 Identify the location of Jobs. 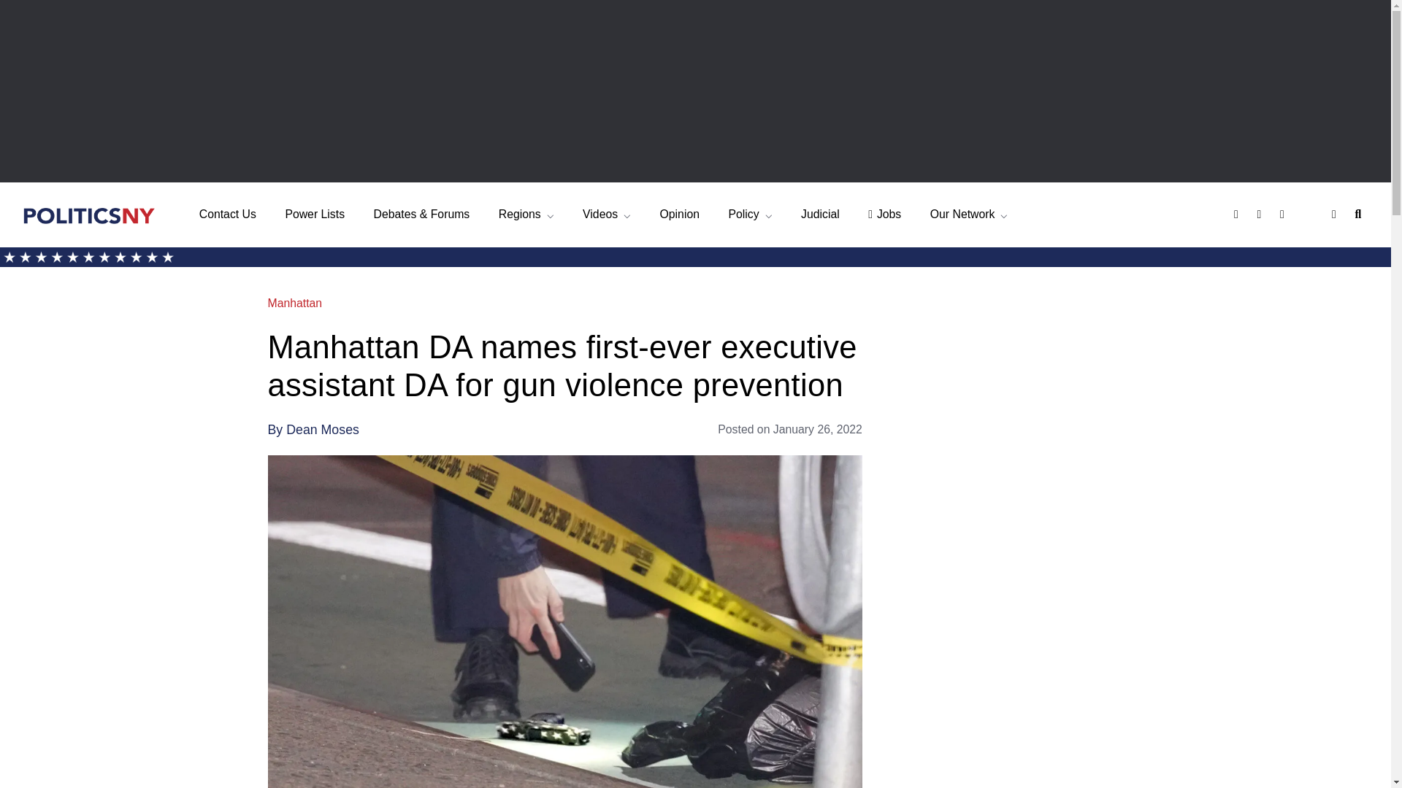
(884, 215).